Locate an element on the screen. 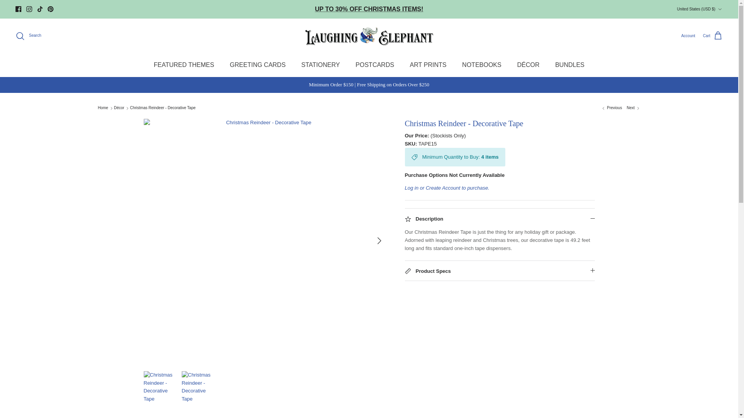  Pinterest is located at coordinates (50, 9).